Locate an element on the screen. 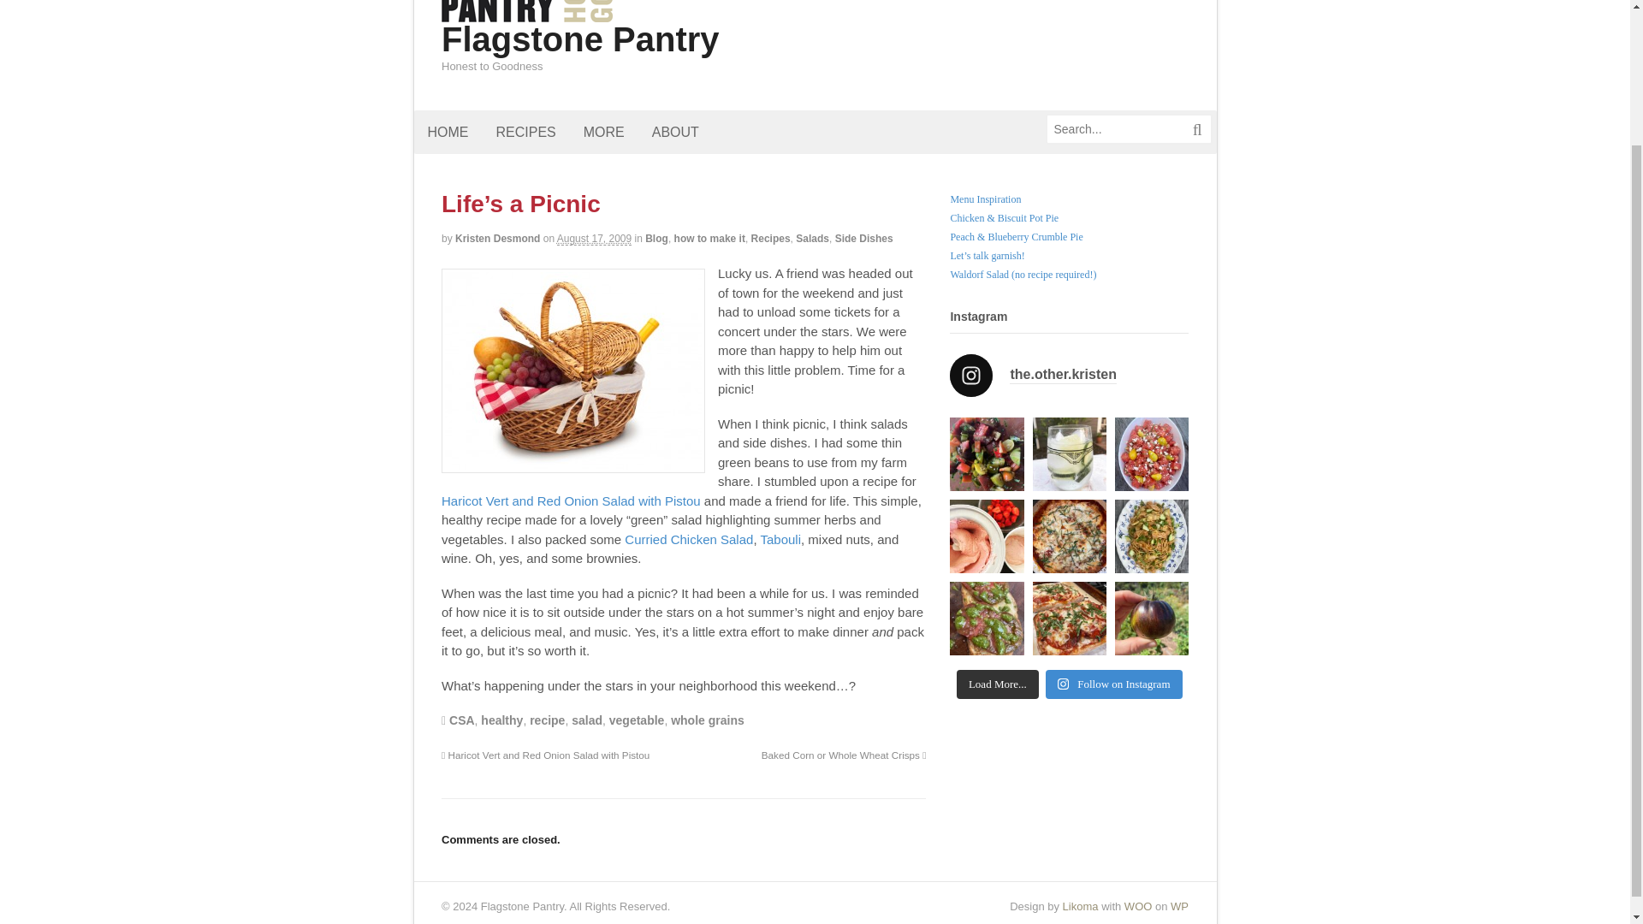 The image size is (1643, 924). Haricot Vert and Red Onion Salad with Pistou is located at coordinates (572, 500).